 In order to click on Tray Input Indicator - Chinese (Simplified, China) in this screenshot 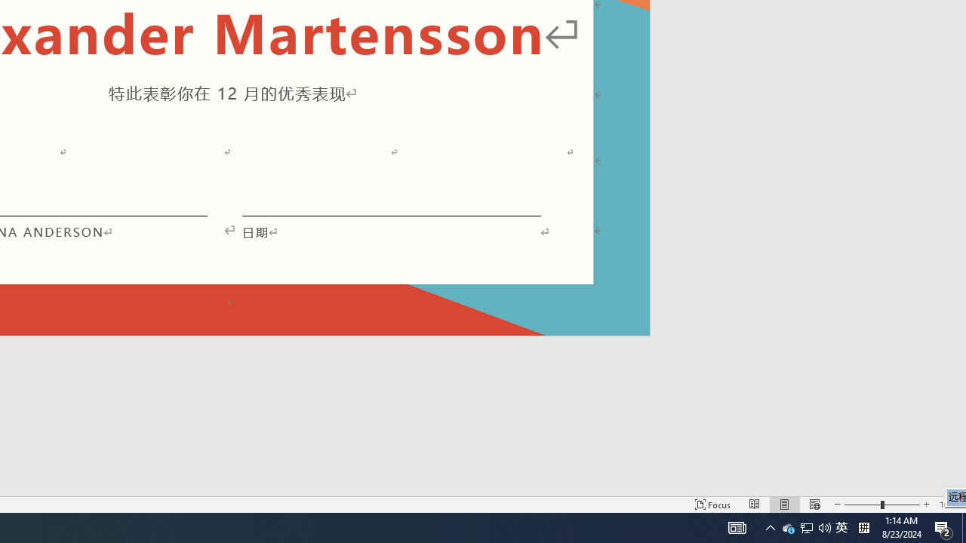, I will do `click(807, 528)`.